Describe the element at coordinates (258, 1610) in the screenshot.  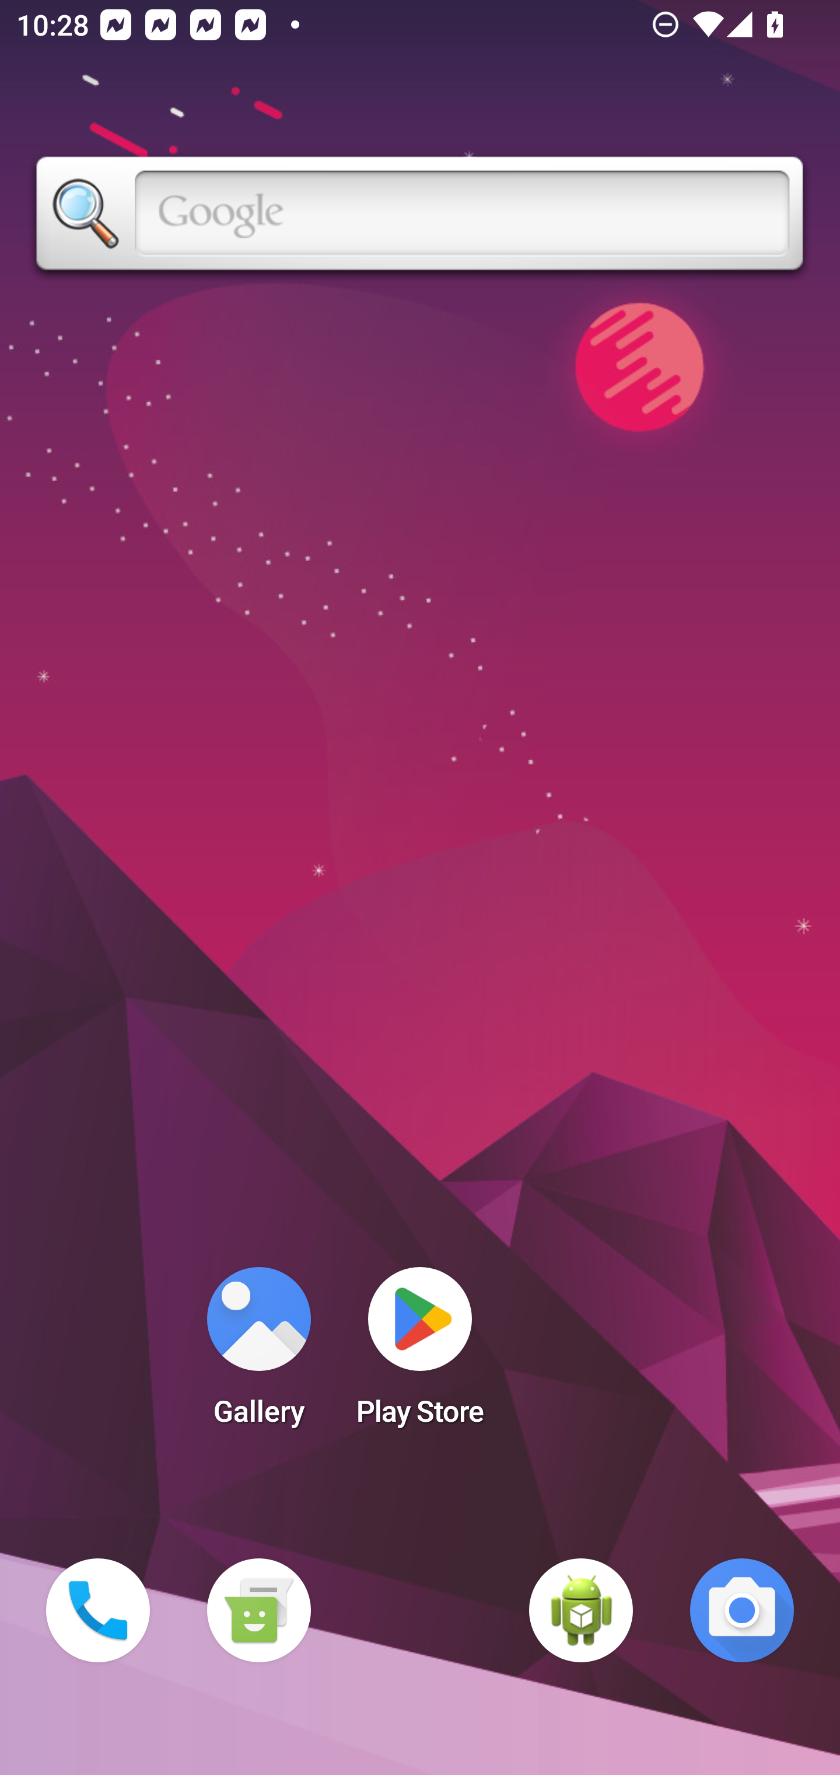
I see `Messaging` at that location.